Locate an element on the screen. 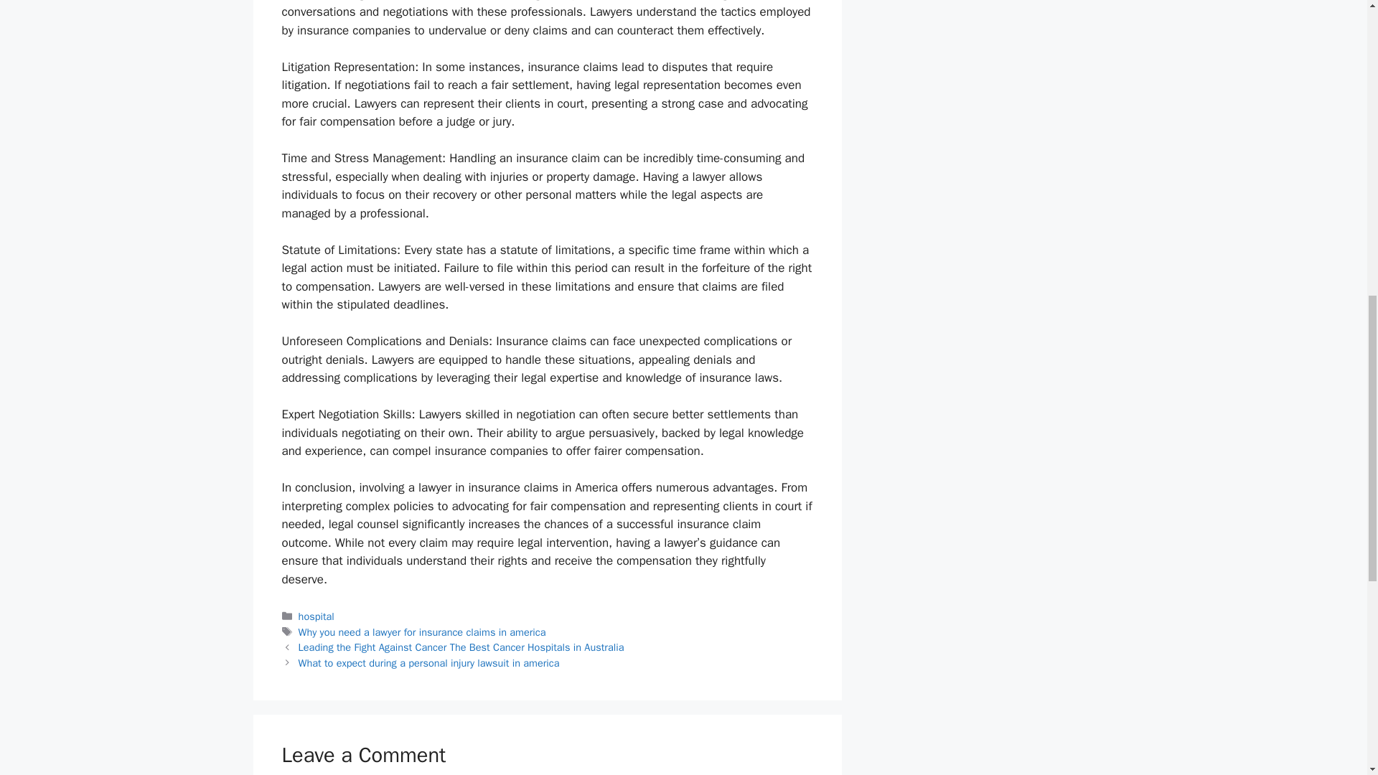 This screenshot has height=775, width=1378. Why you need a lawyer for insurance claims in america is located at coordinates (422, 631).